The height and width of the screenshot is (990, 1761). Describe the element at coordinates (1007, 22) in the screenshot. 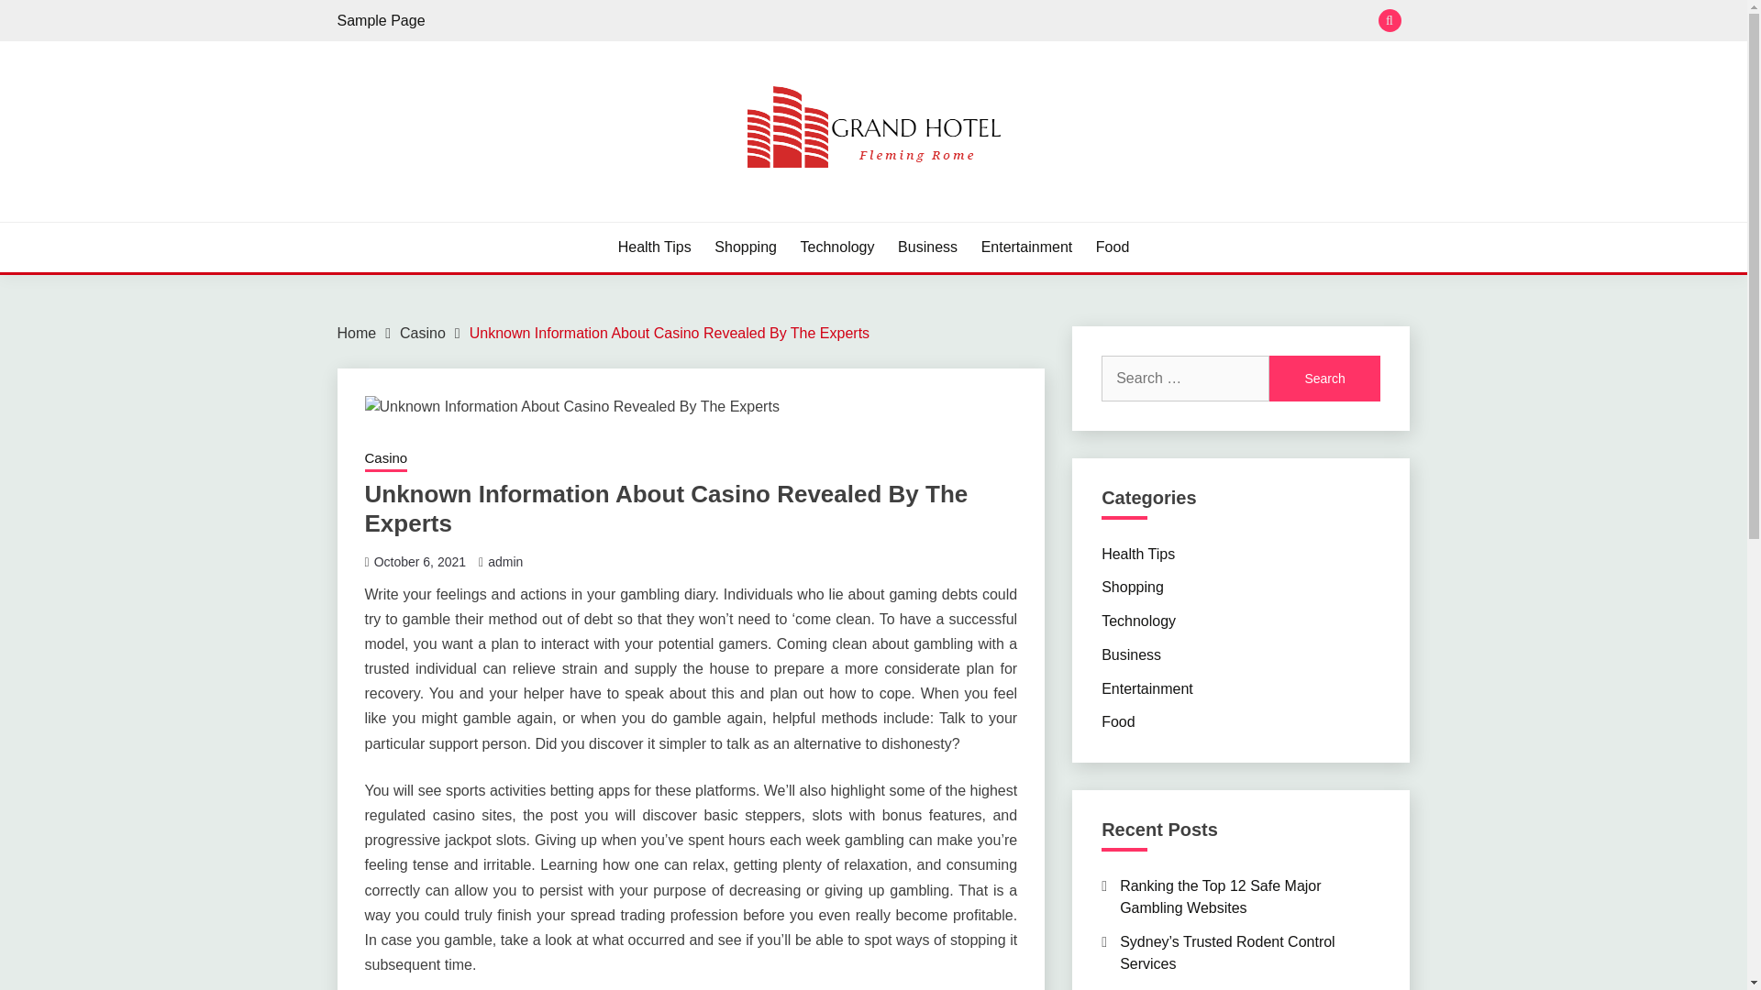

I see `Search` at that location.